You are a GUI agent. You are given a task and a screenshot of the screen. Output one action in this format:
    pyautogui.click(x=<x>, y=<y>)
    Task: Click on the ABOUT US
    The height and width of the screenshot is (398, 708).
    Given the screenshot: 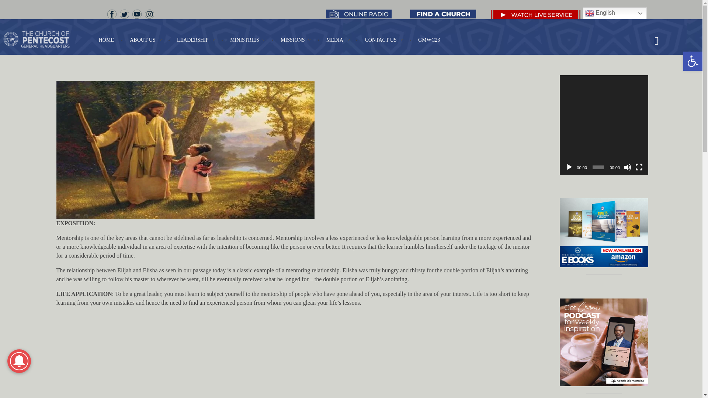 What is the action you would take?
    pyautogui.click(x=147, y=40)
    